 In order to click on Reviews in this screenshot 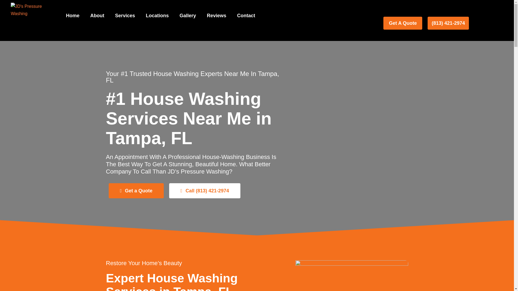, I will do `click(216, 16)`.